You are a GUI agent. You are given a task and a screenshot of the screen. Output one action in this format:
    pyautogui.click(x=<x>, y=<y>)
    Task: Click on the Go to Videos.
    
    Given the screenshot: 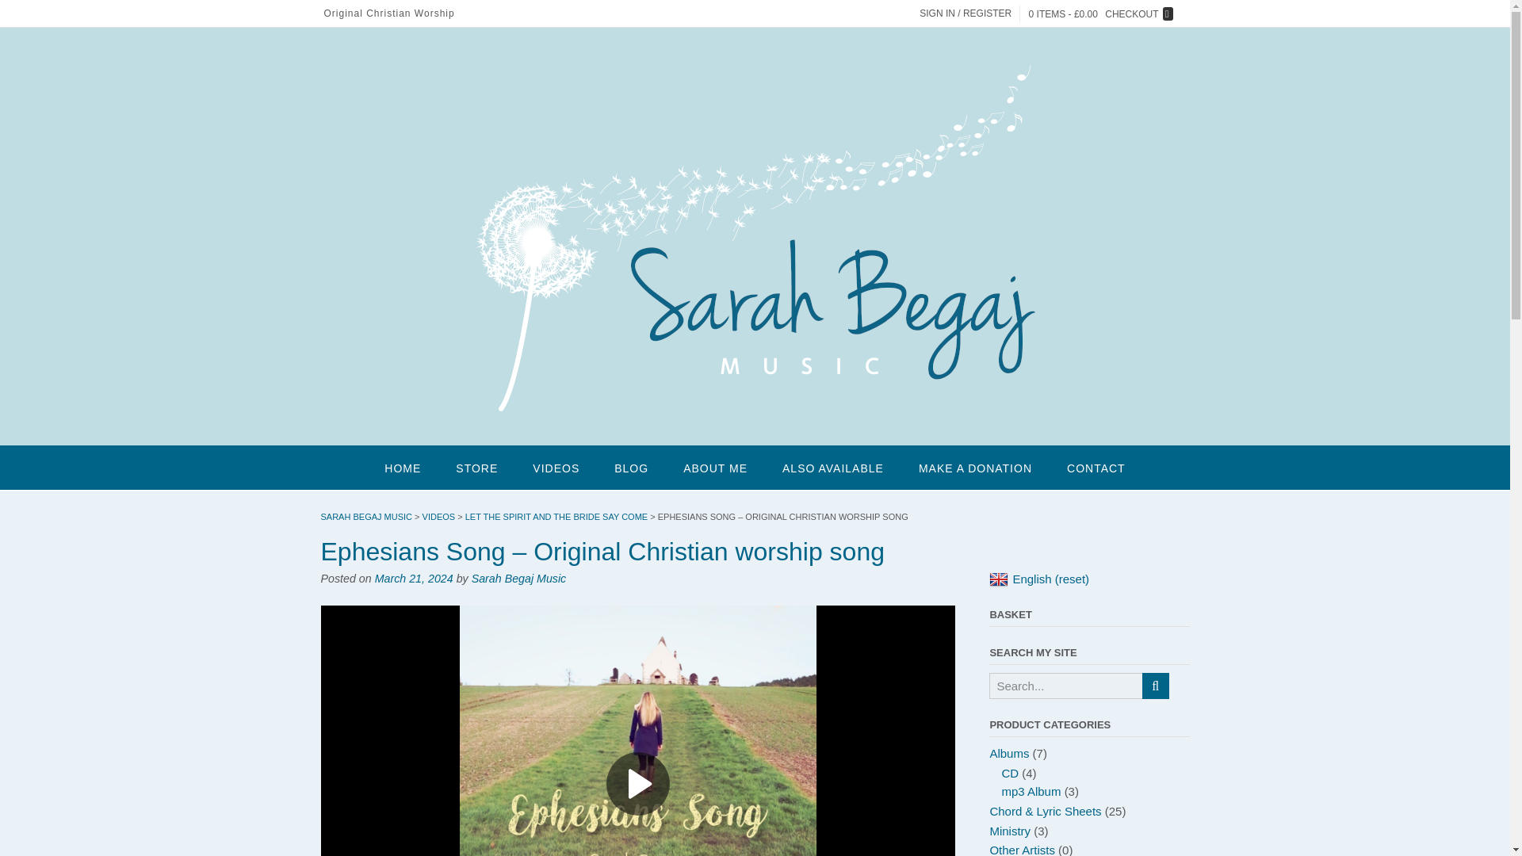 What is the action you would take?
    pyautogui.click(x=439, y=516)
    